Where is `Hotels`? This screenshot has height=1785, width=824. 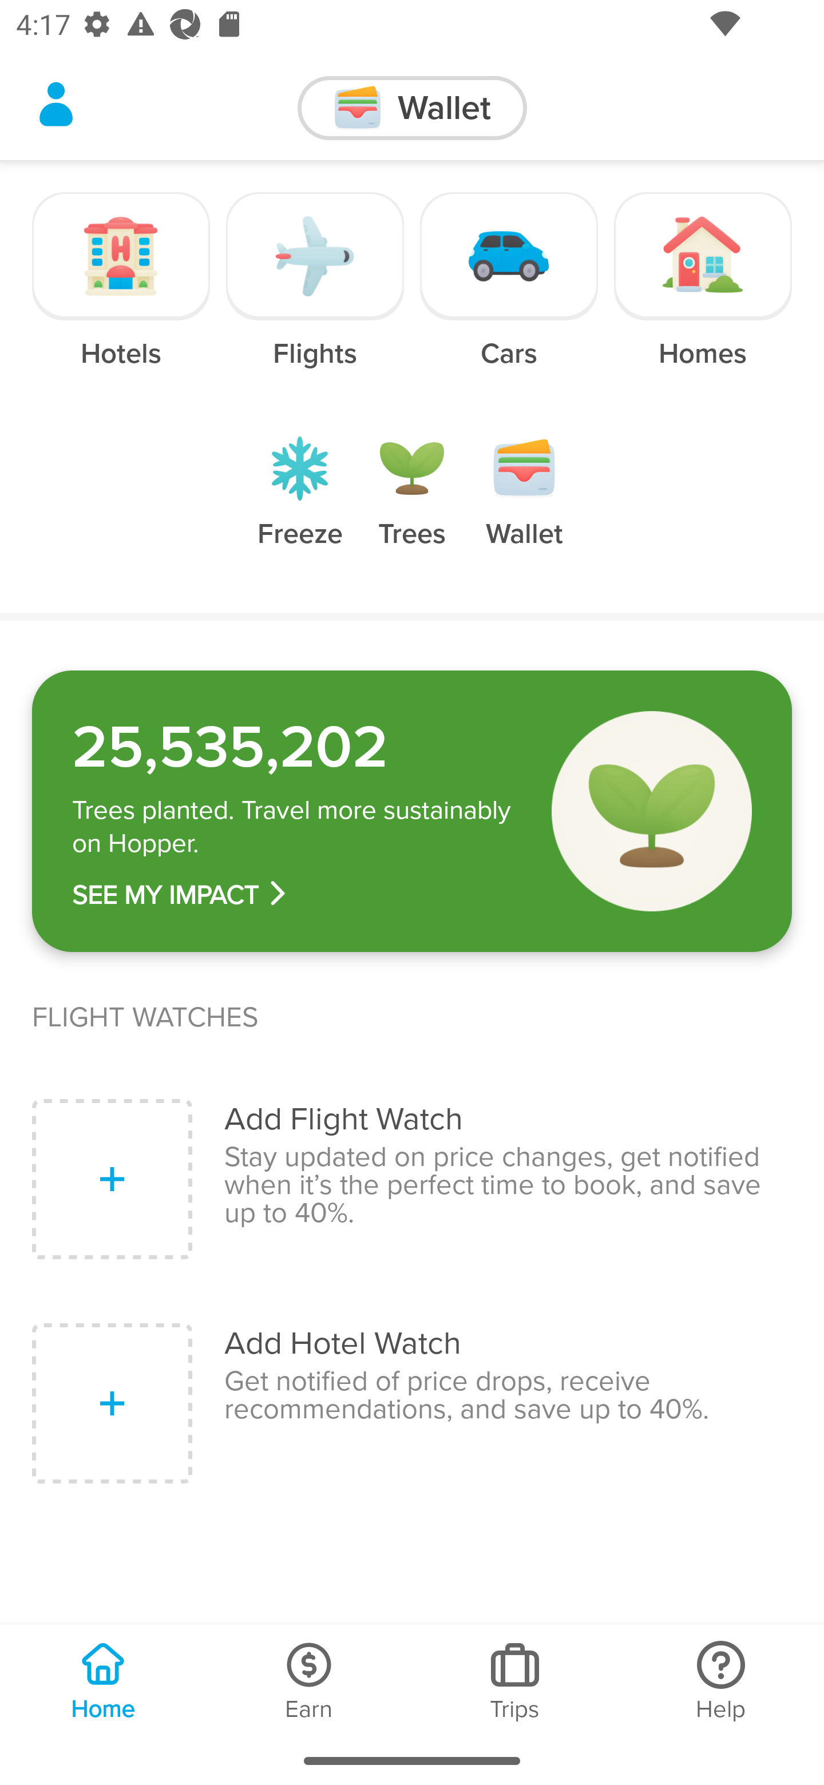
Hotels is located at coordinates (121, 296).